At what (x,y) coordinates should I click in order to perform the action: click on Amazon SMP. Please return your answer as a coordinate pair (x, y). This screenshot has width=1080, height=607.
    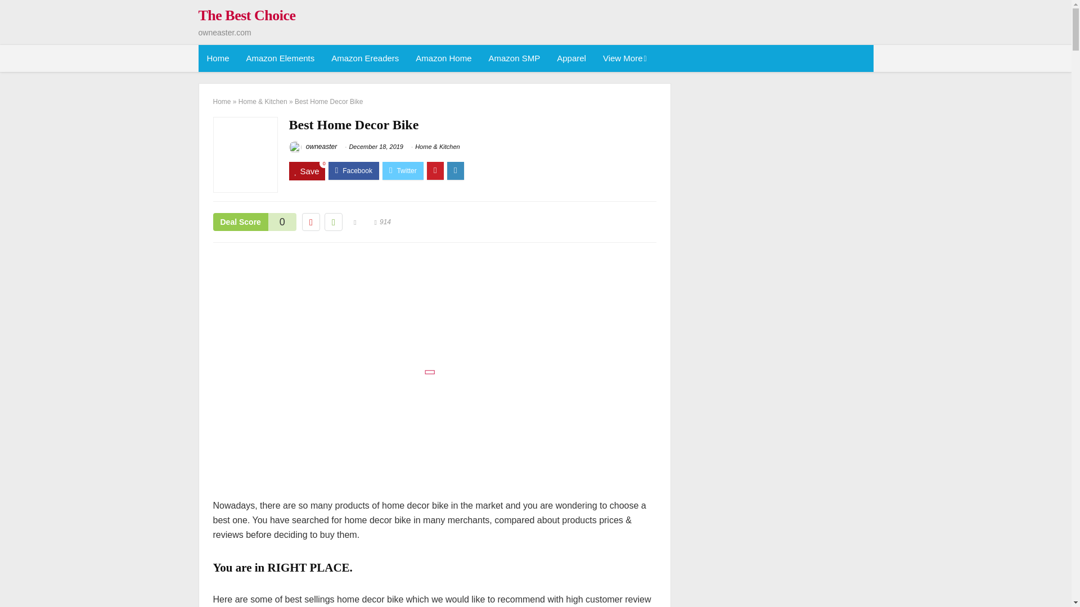
    Looking at the image, I should click on (514, 58).